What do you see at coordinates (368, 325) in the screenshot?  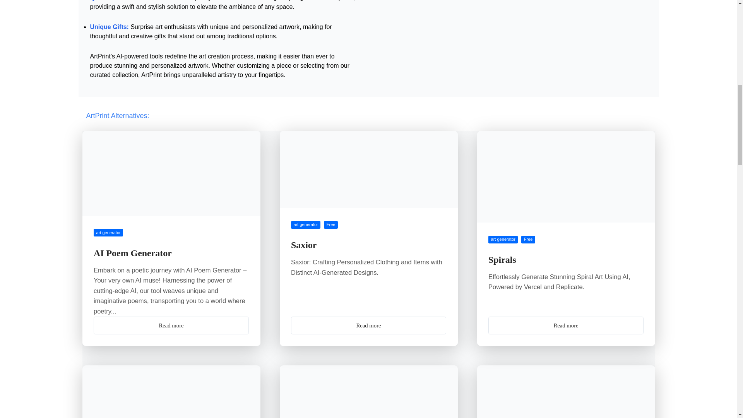 I see `Read more` at bounding box center [368, 325].